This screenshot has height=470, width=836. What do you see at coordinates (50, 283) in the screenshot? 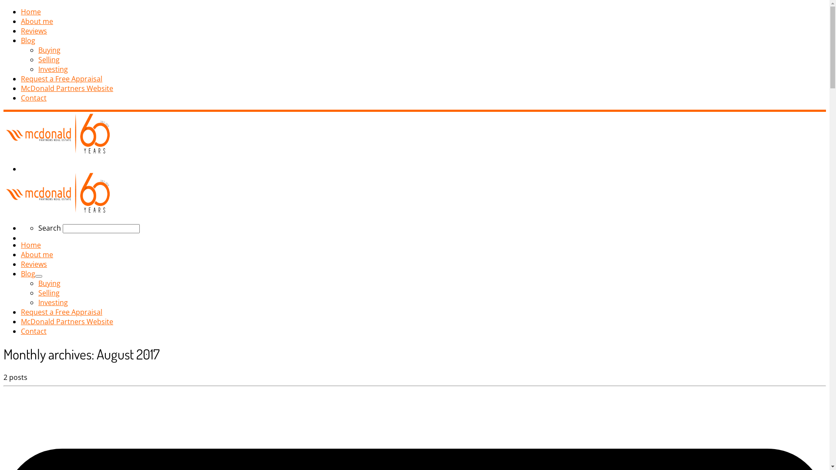
I see `Buying` at bounding box center [50, 283].